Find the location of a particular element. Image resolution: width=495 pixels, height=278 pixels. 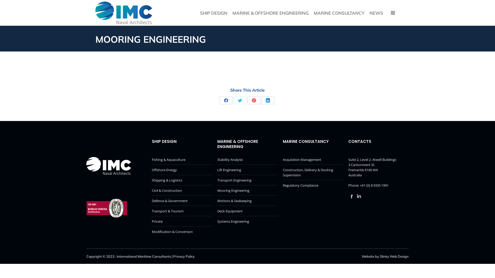

Offshore Energy is located at coordinates (164, 170).